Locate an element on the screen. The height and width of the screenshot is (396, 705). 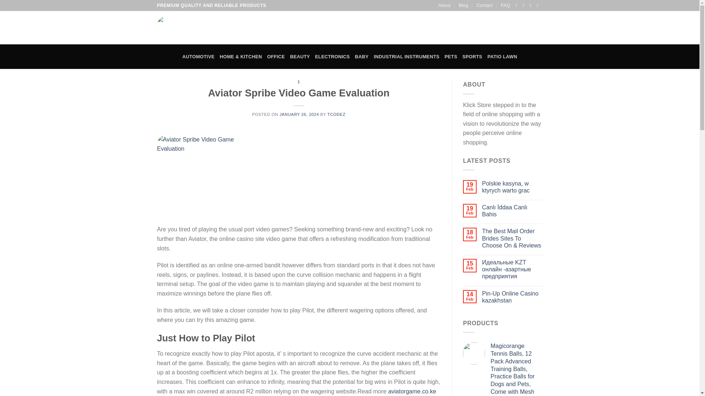
Klick Store - Shopping That Brings Joy is located at coordinates (198, 28).